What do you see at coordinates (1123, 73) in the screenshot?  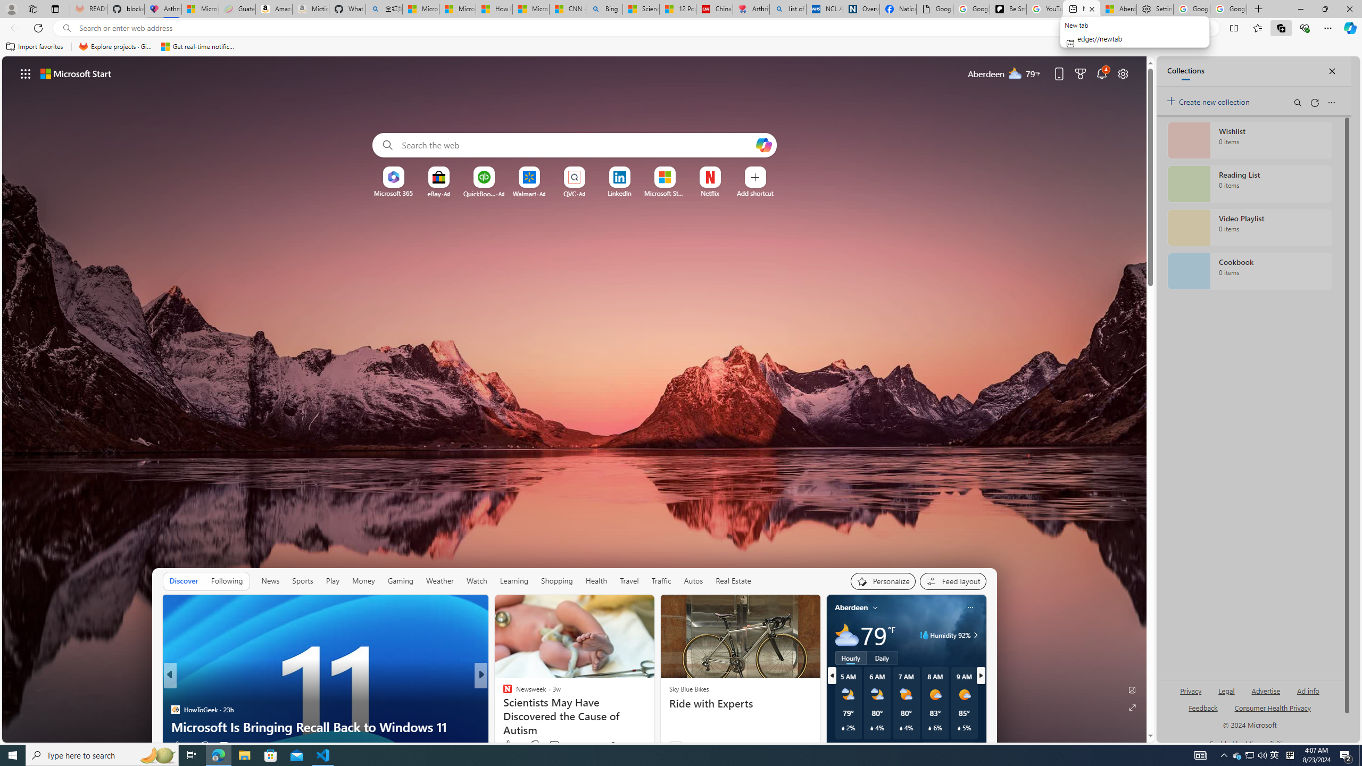 I see `Page settings` at bounding box center [1123, 73].